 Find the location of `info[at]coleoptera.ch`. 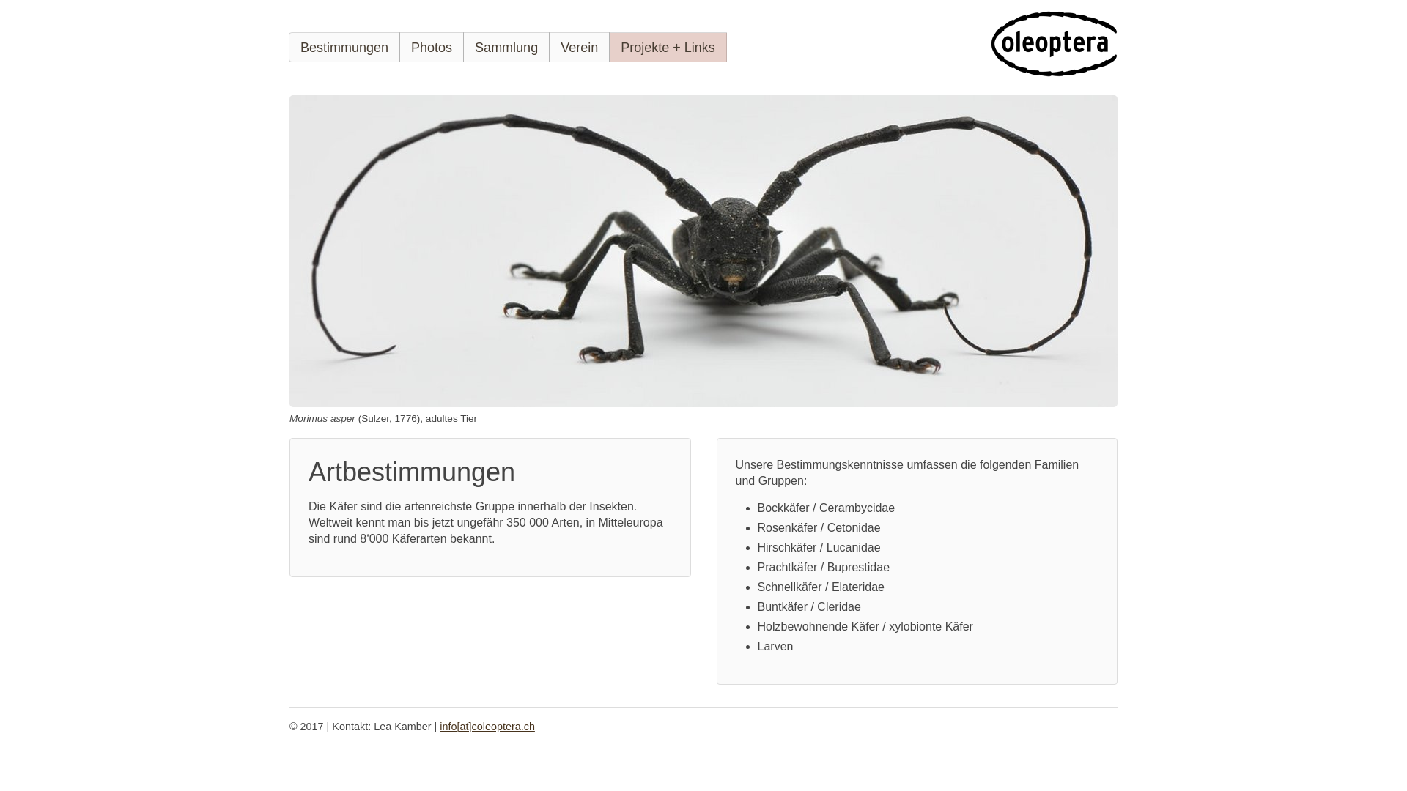

info[at]coleoptera.ch is located at coordinates (487, 727).